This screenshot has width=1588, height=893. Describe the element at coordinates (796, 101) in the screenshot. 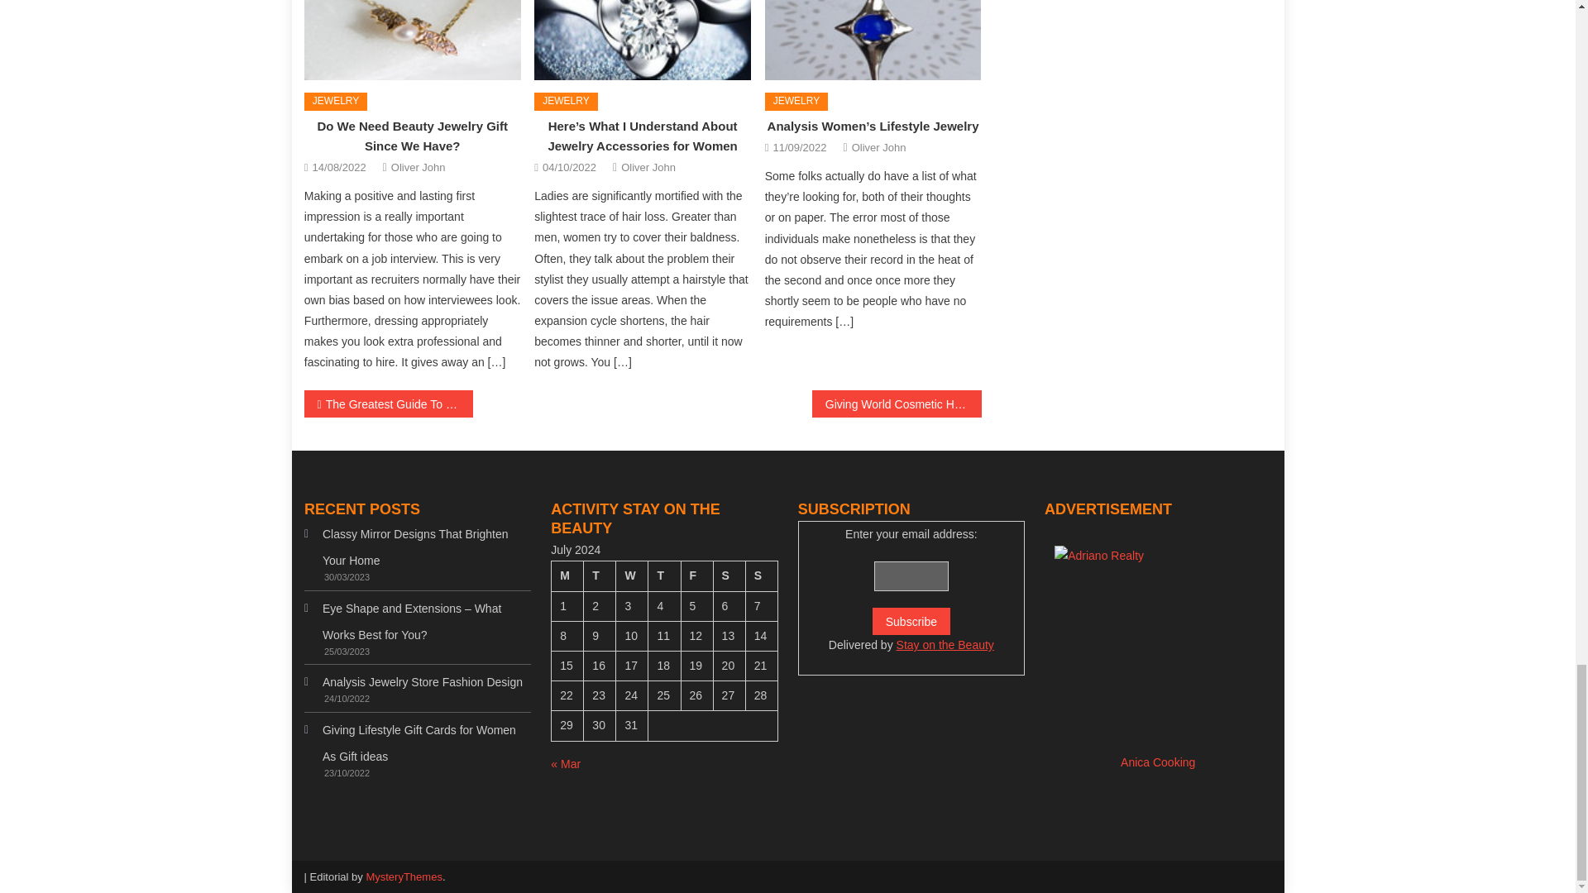

I see `JEWELRY` at that location.